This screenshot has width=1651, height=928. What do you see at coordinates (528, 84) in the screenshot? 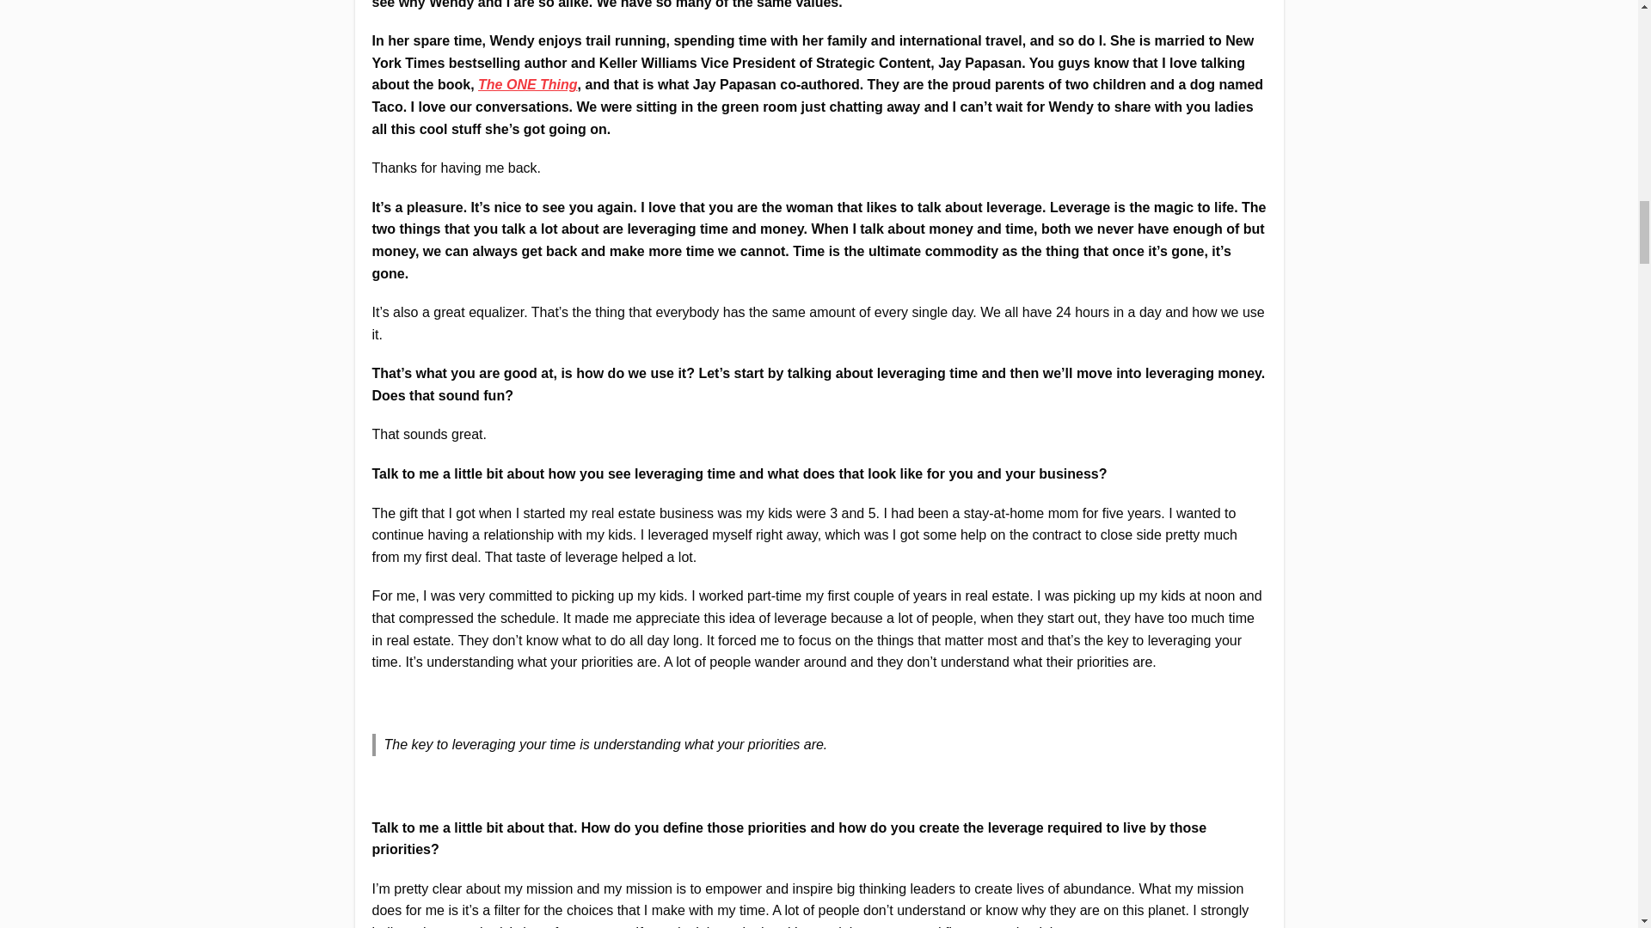
I see `The ONE Thing` at bounding box center [528, 84].